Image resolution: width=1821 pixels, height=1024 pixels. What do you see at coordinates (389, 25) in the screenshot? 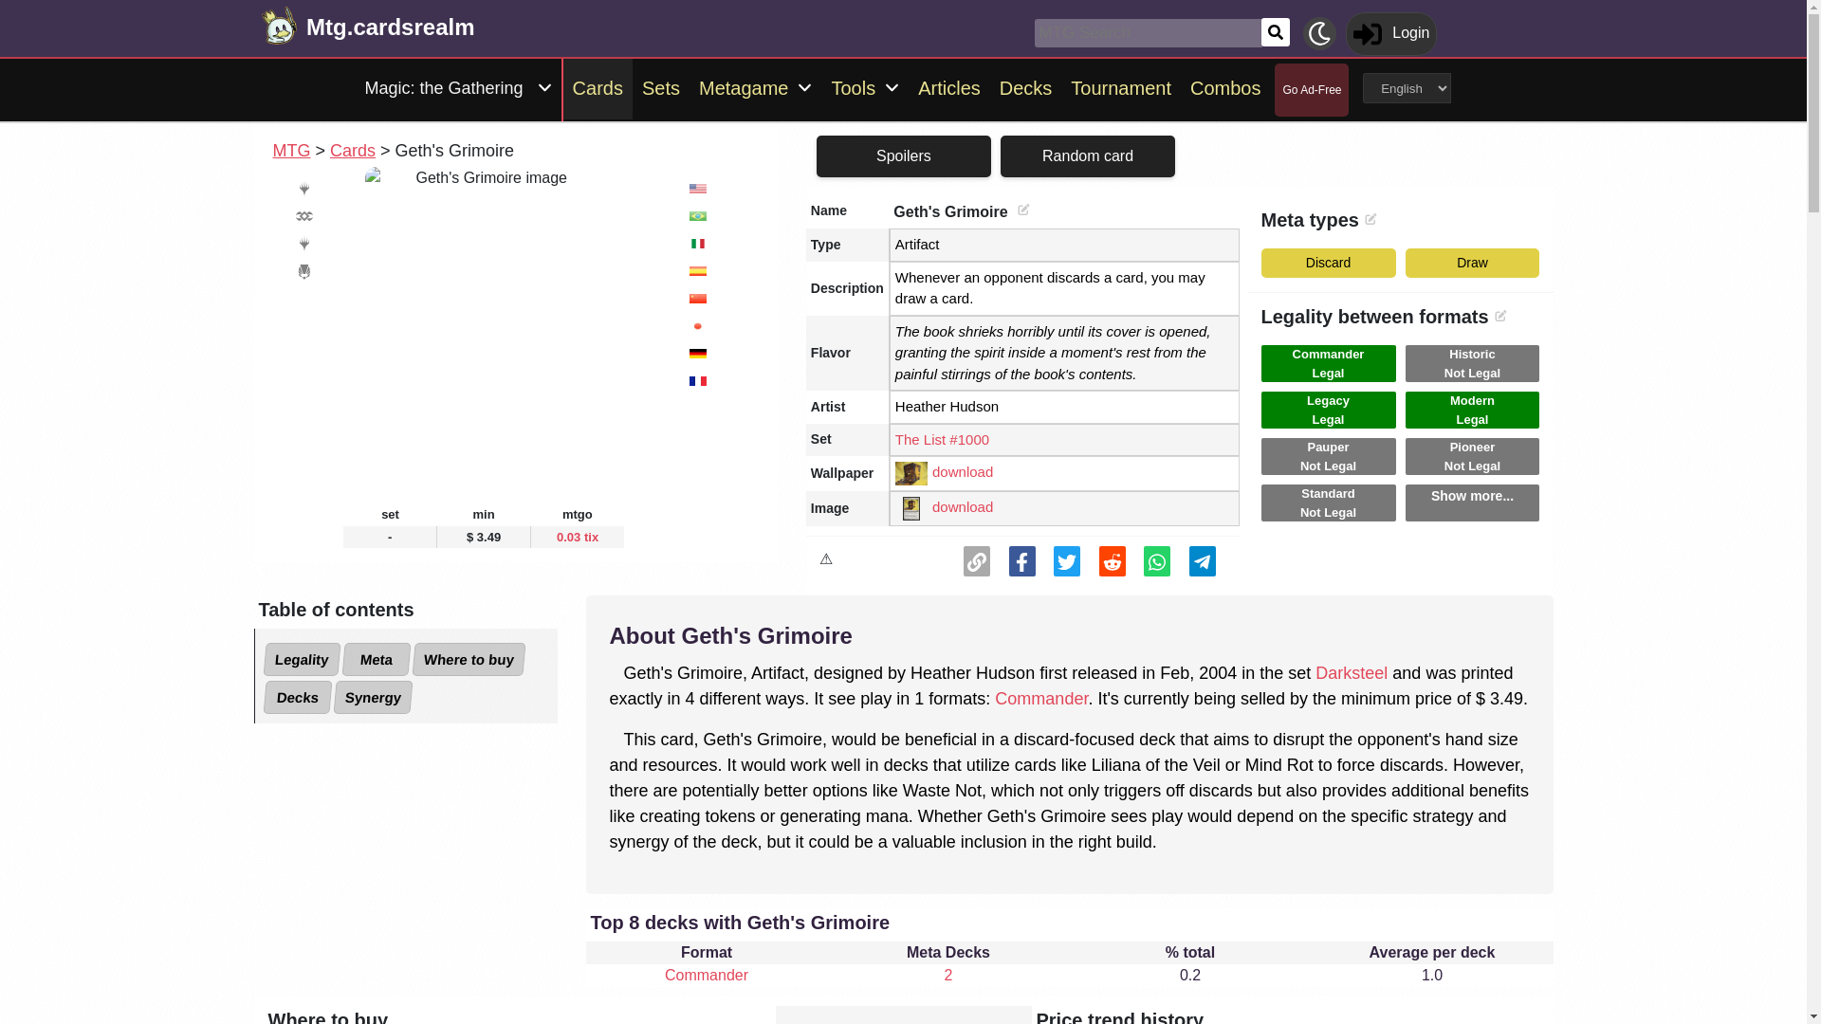
I see `Cards Realm` at bounding box center [389, 25].